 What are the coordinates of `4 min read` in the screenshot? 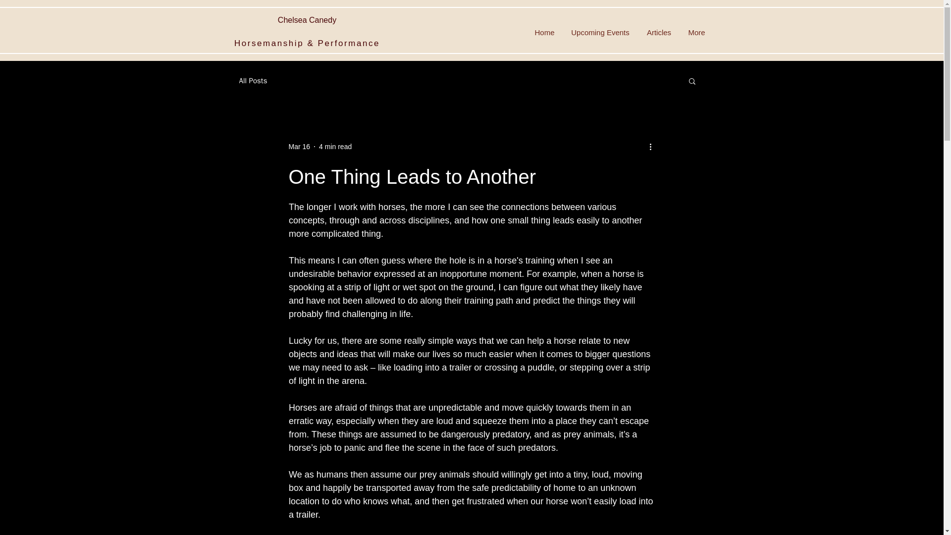 It's located at (335, 147).